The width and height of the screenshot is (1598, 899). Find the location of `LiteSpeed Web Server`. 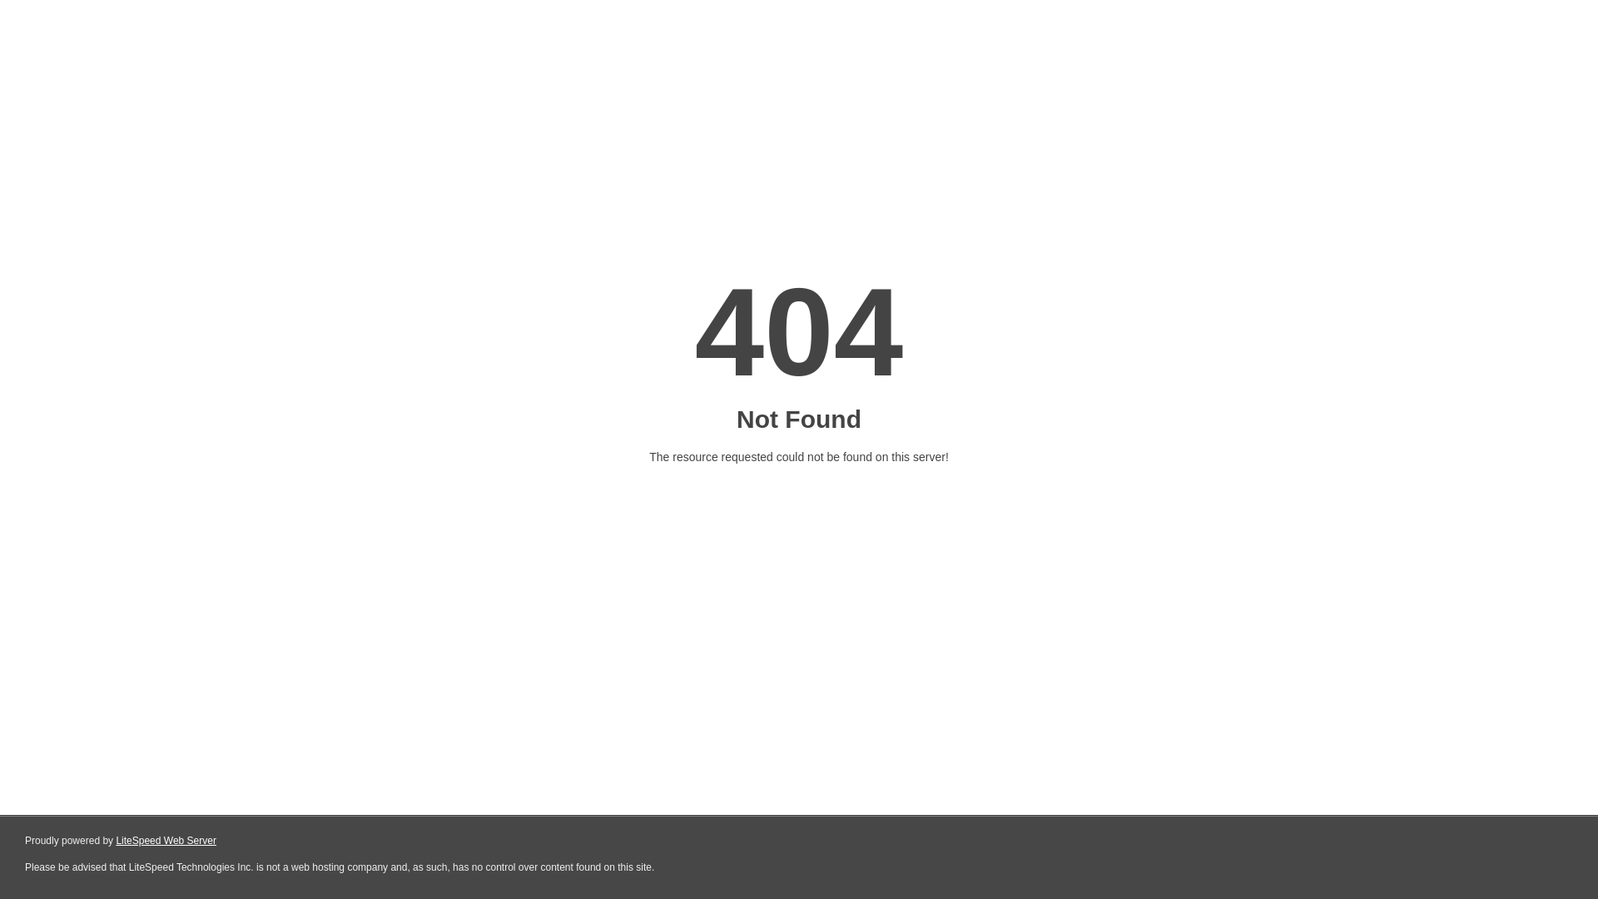

LiteSpeed Web Server is located at coordinates (166, 841).